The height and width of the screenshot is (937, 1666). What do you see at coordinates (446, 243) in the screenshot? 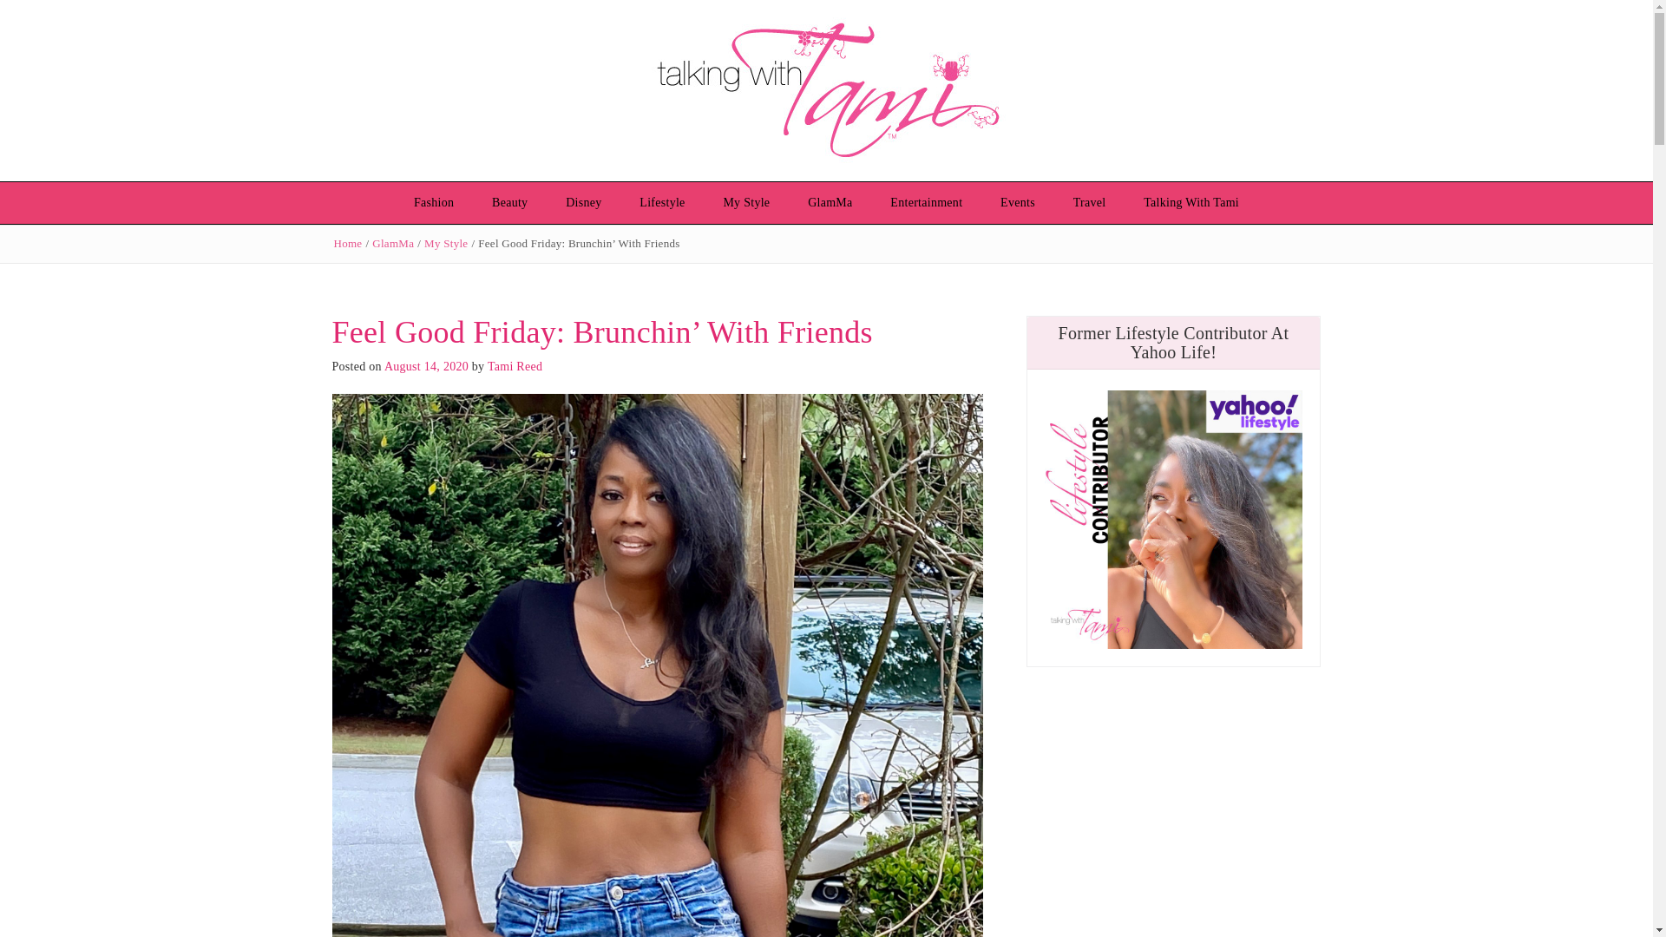
I see `My Style` at bounding box center [446, 243].